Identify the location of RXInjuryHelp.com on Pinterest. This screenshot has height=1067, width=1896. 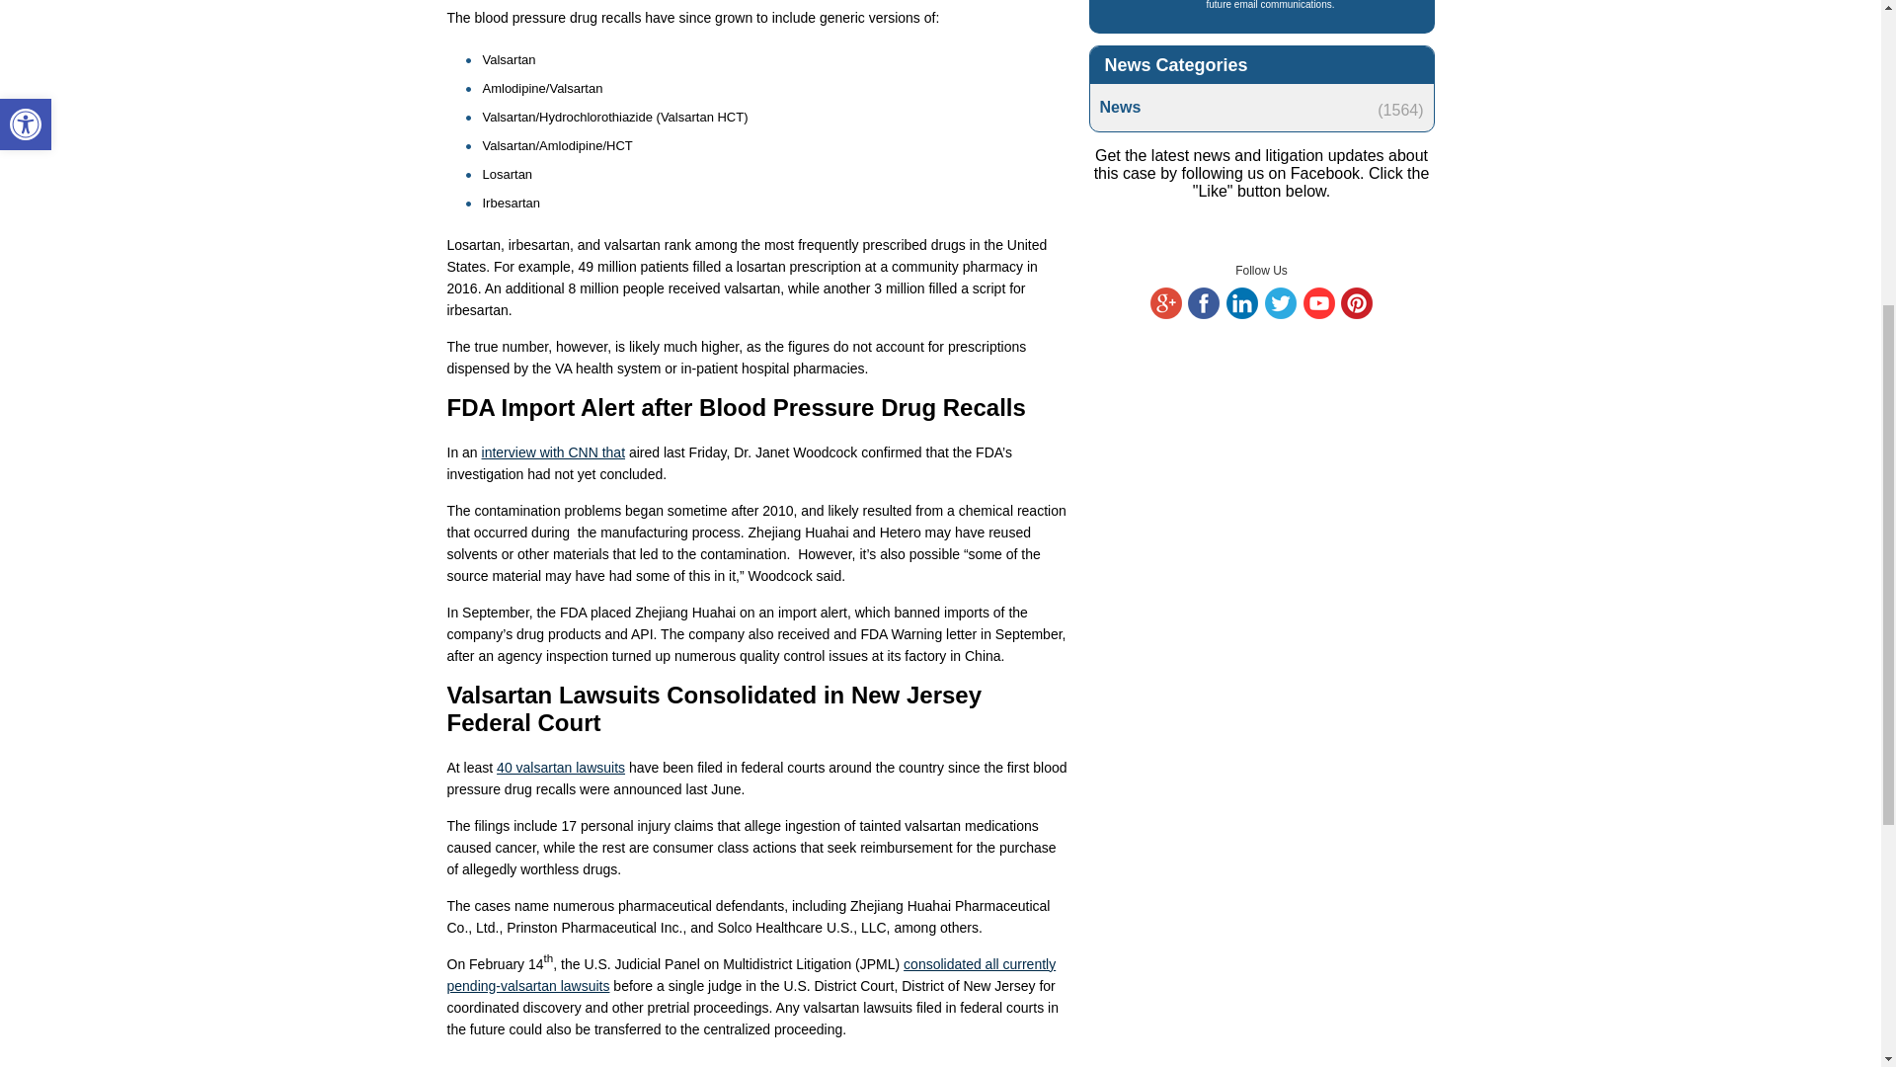
(1357, 315).